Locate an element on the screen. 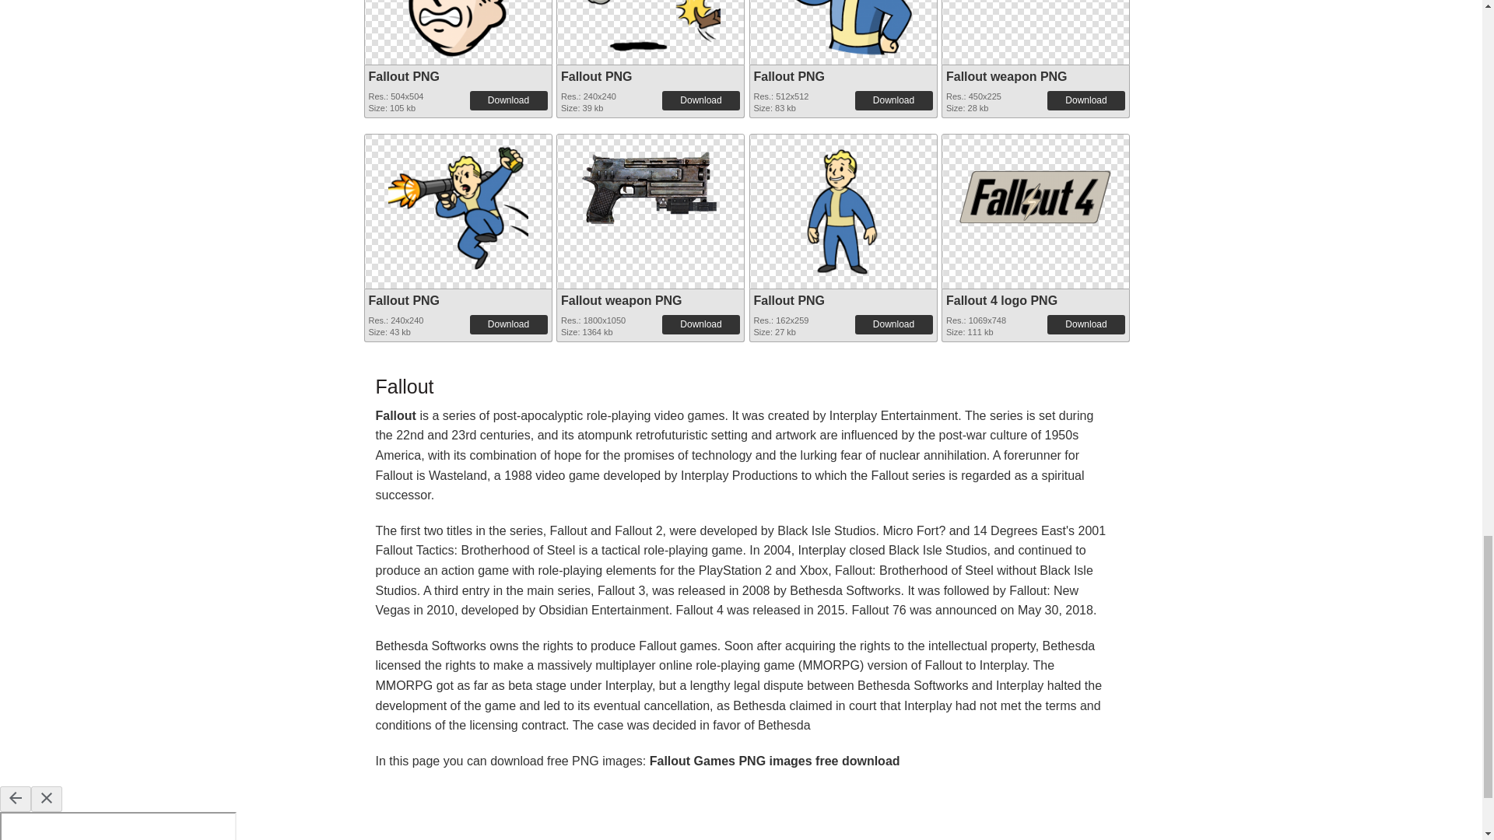 The image size is (1494, 840). Download is located at coordinates (700, 100).